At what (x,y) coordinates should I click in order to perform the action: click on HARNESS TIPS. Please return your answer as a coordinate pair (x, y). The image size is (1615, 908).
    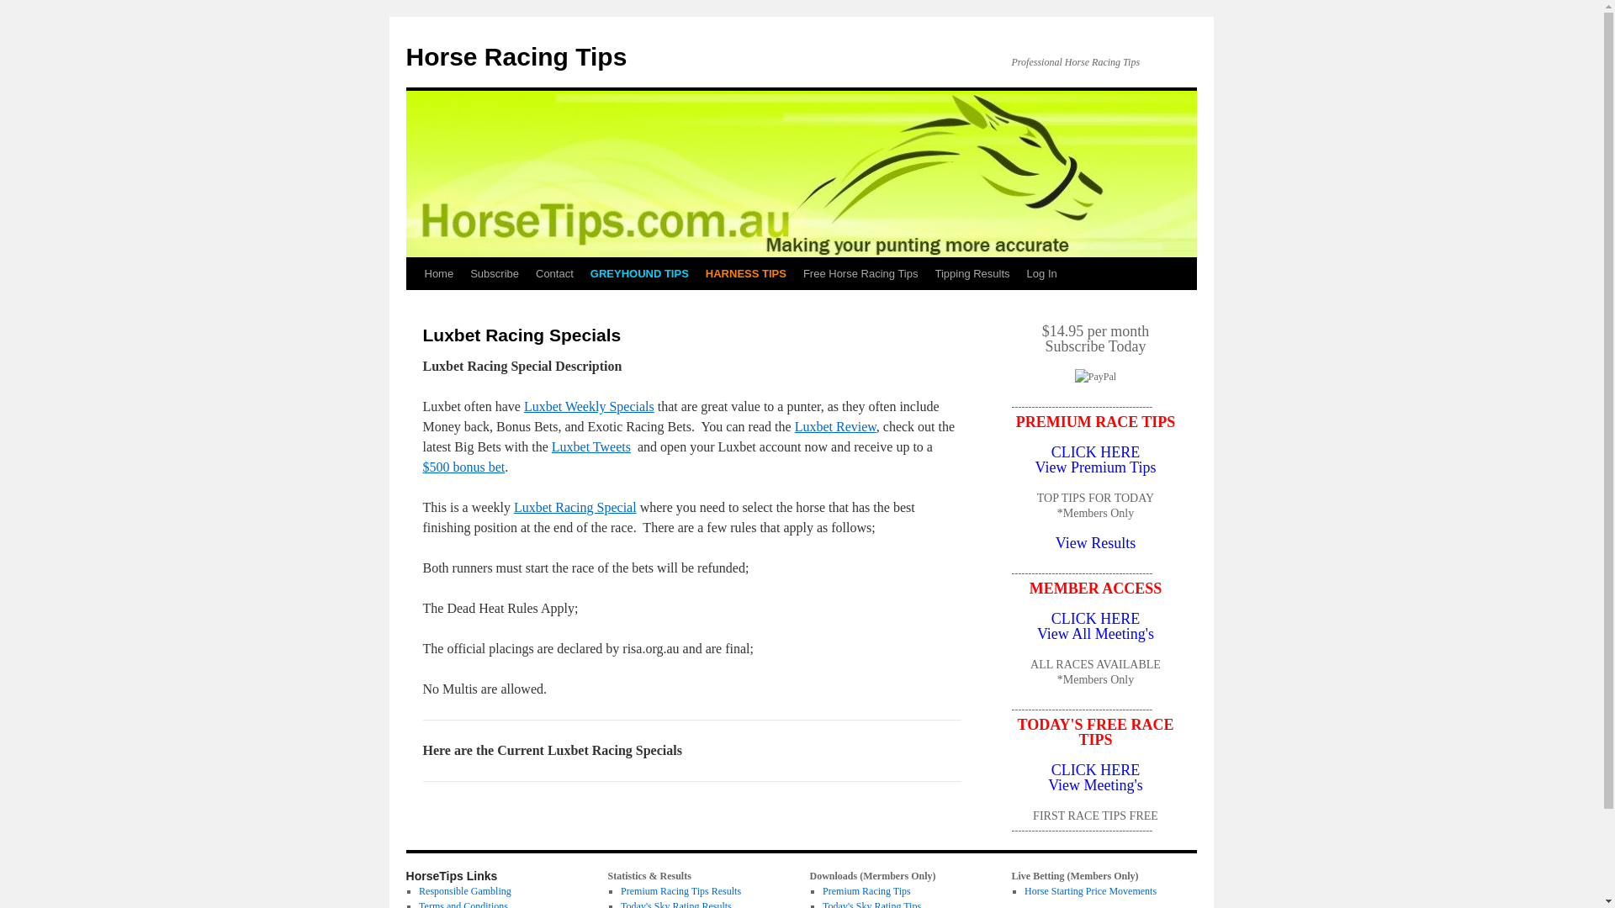
    Looking at the image, I should click on (746, 274).